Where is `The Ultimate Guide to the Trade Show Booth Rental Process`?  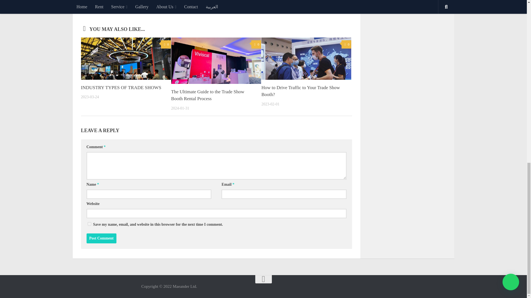
The Ultimate Guide to the Trade Show Booth Rental Process is located at coordinates (207, 95).